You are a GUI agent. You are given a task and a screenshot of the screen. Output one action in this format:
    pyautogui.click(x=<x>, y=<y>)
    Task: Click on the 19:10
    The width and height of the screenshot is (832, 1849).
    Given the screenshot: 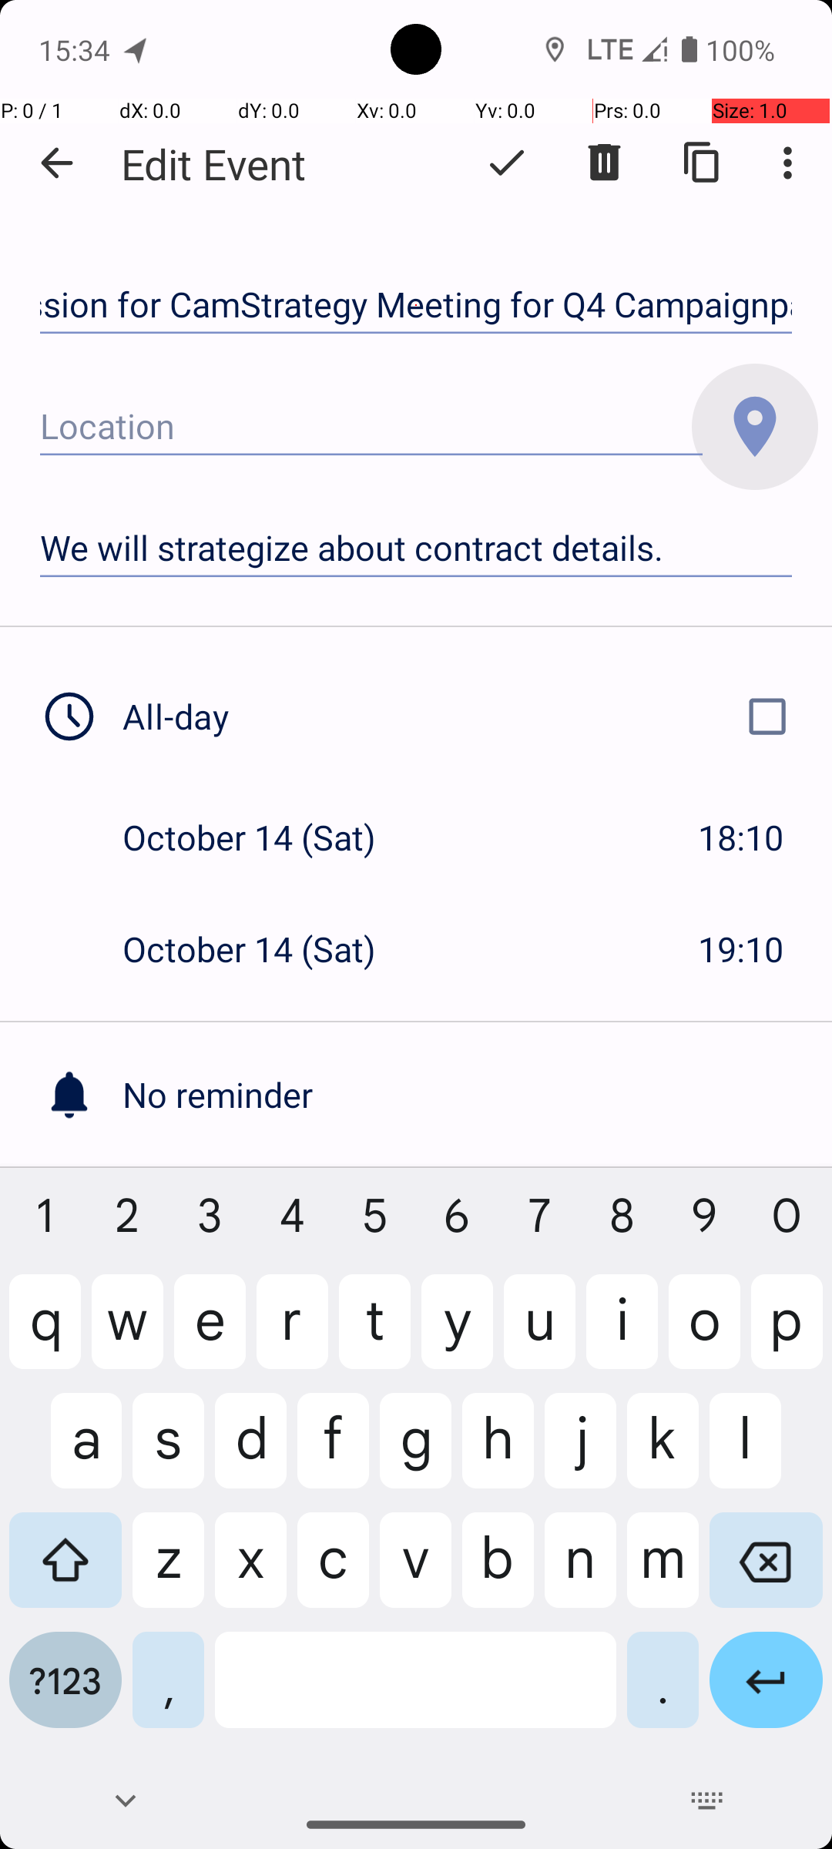 What is the action you would take?
    pyautogui.click(x=741, y=949)
    